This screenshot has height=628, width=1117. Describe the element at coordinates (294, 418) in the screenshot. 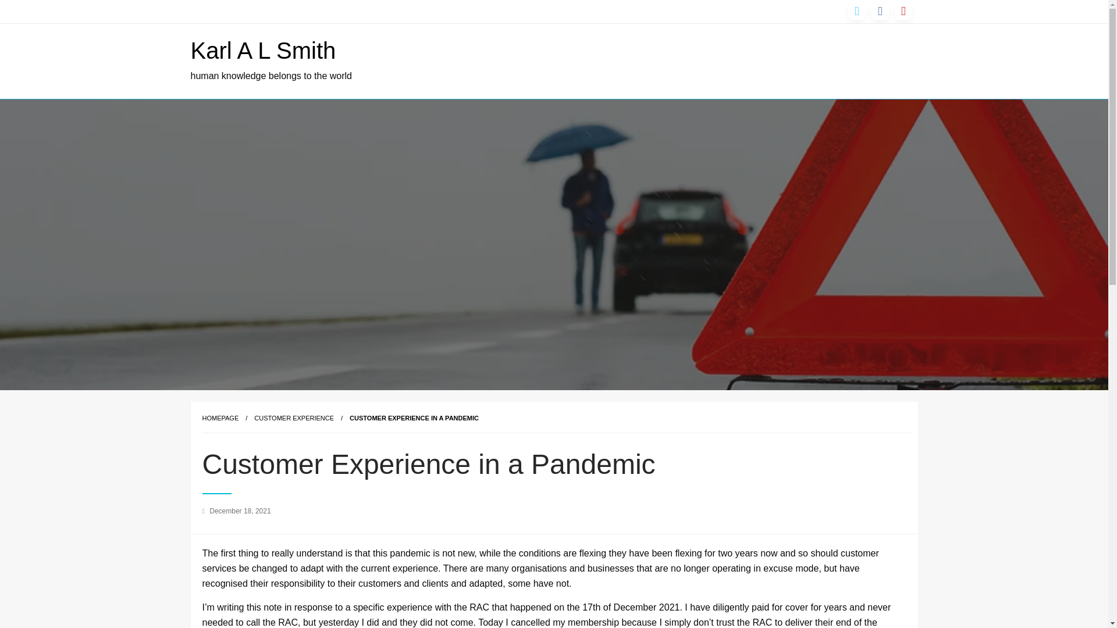

I see `Customer experience` at that location.